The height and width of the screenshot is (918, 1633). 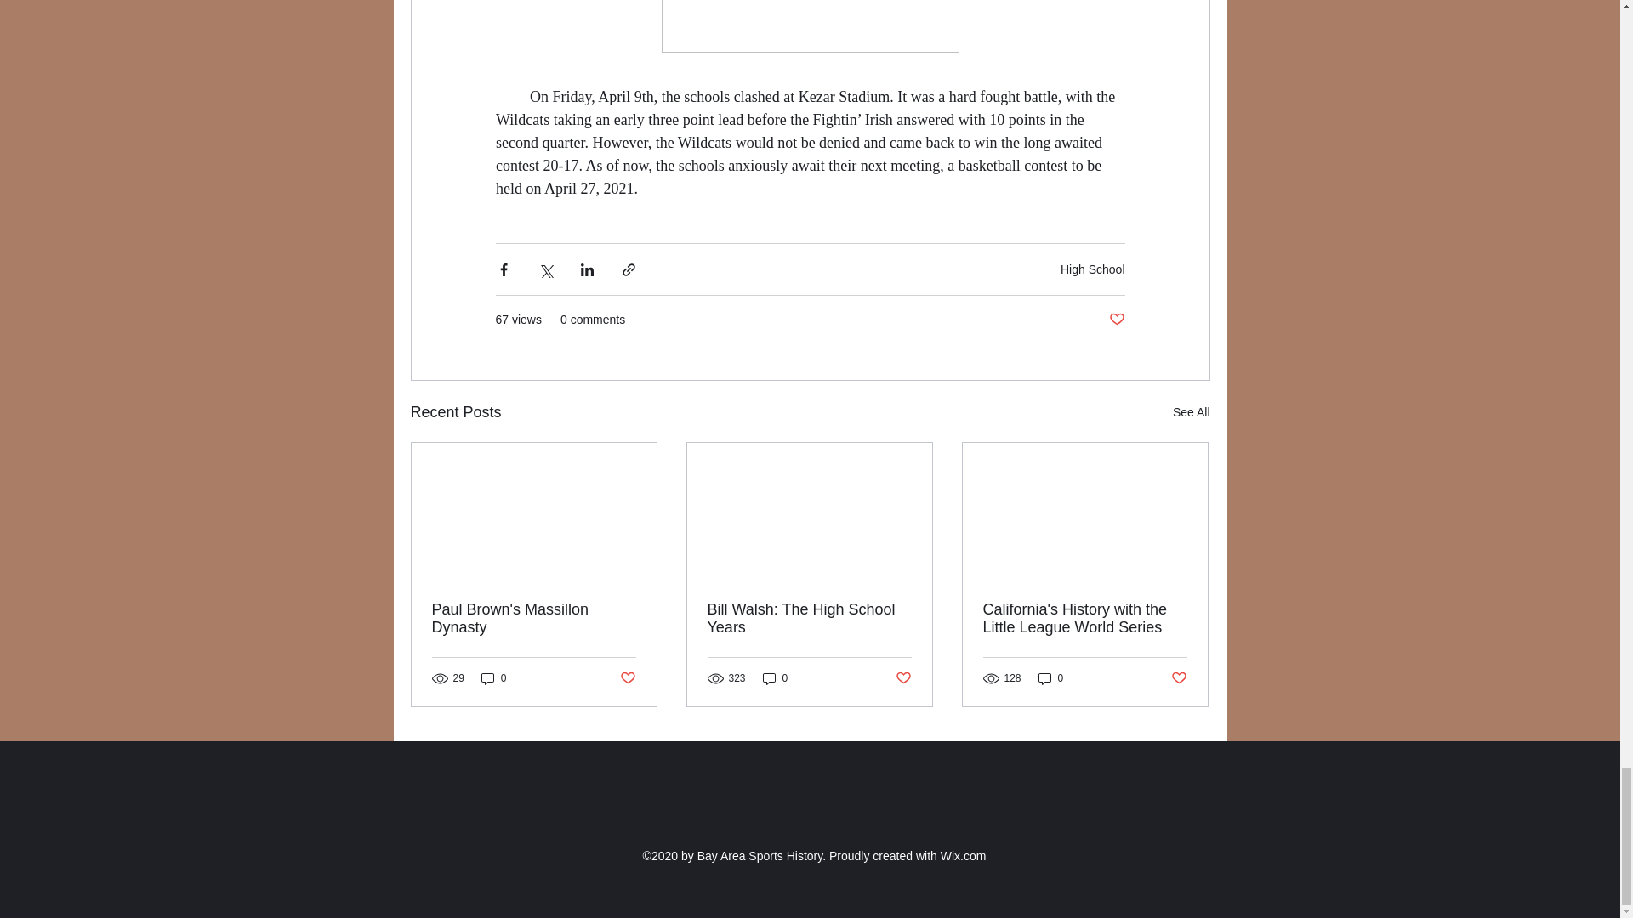 I want to click on High School, so click(x=1092, y=269).